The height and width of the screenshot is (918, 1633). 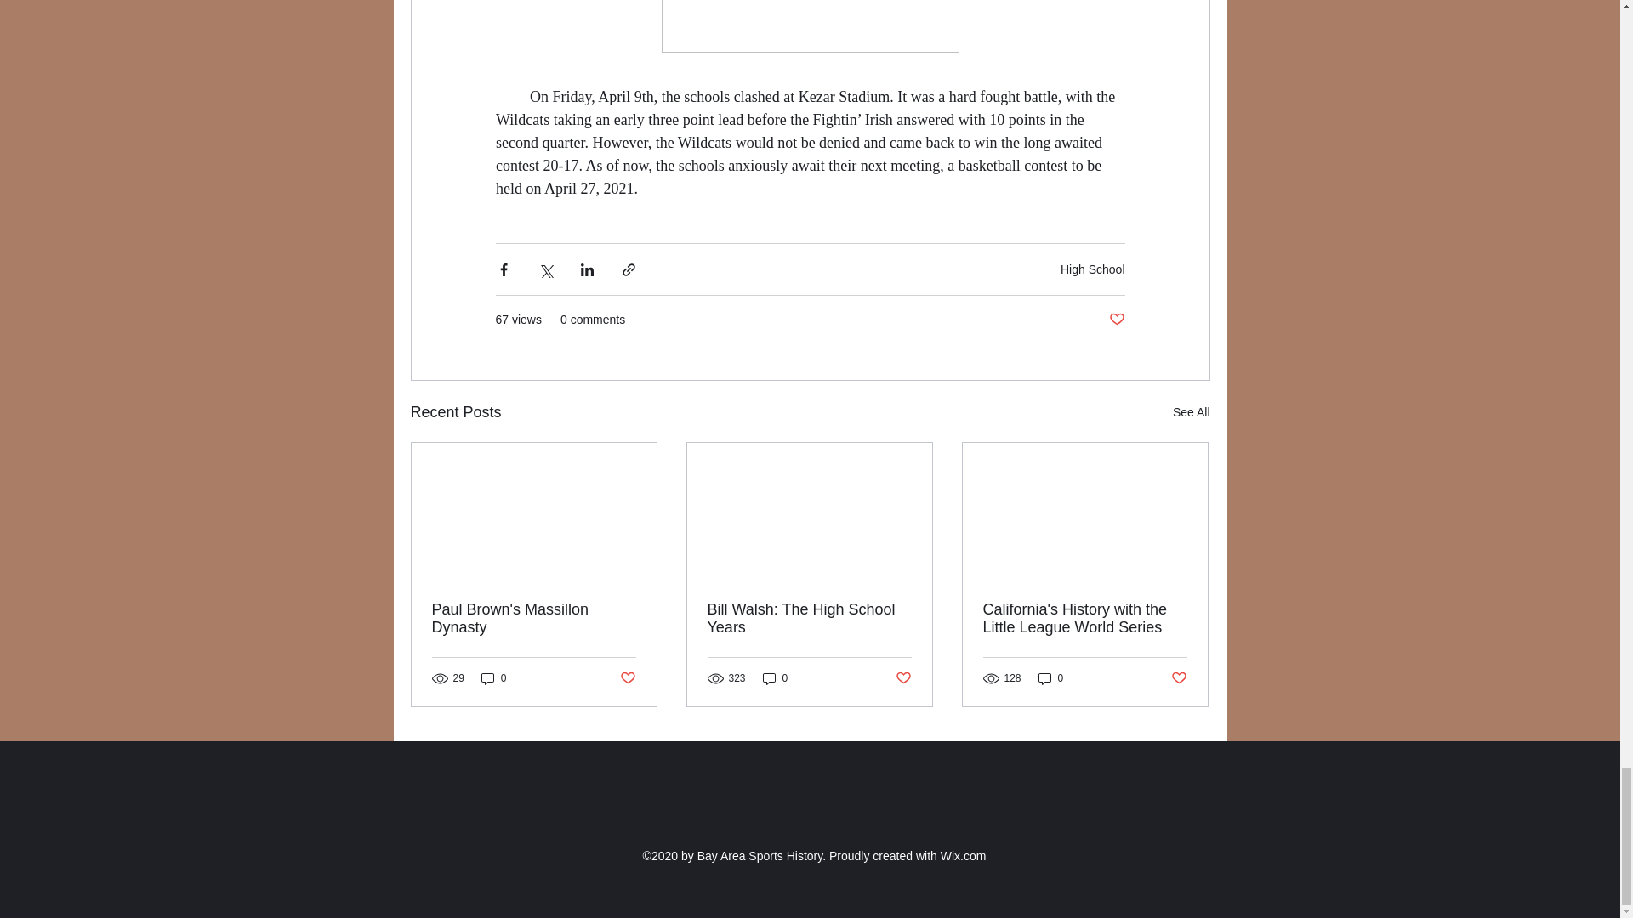 I want to click on High School, so click(x=1092, y=269).